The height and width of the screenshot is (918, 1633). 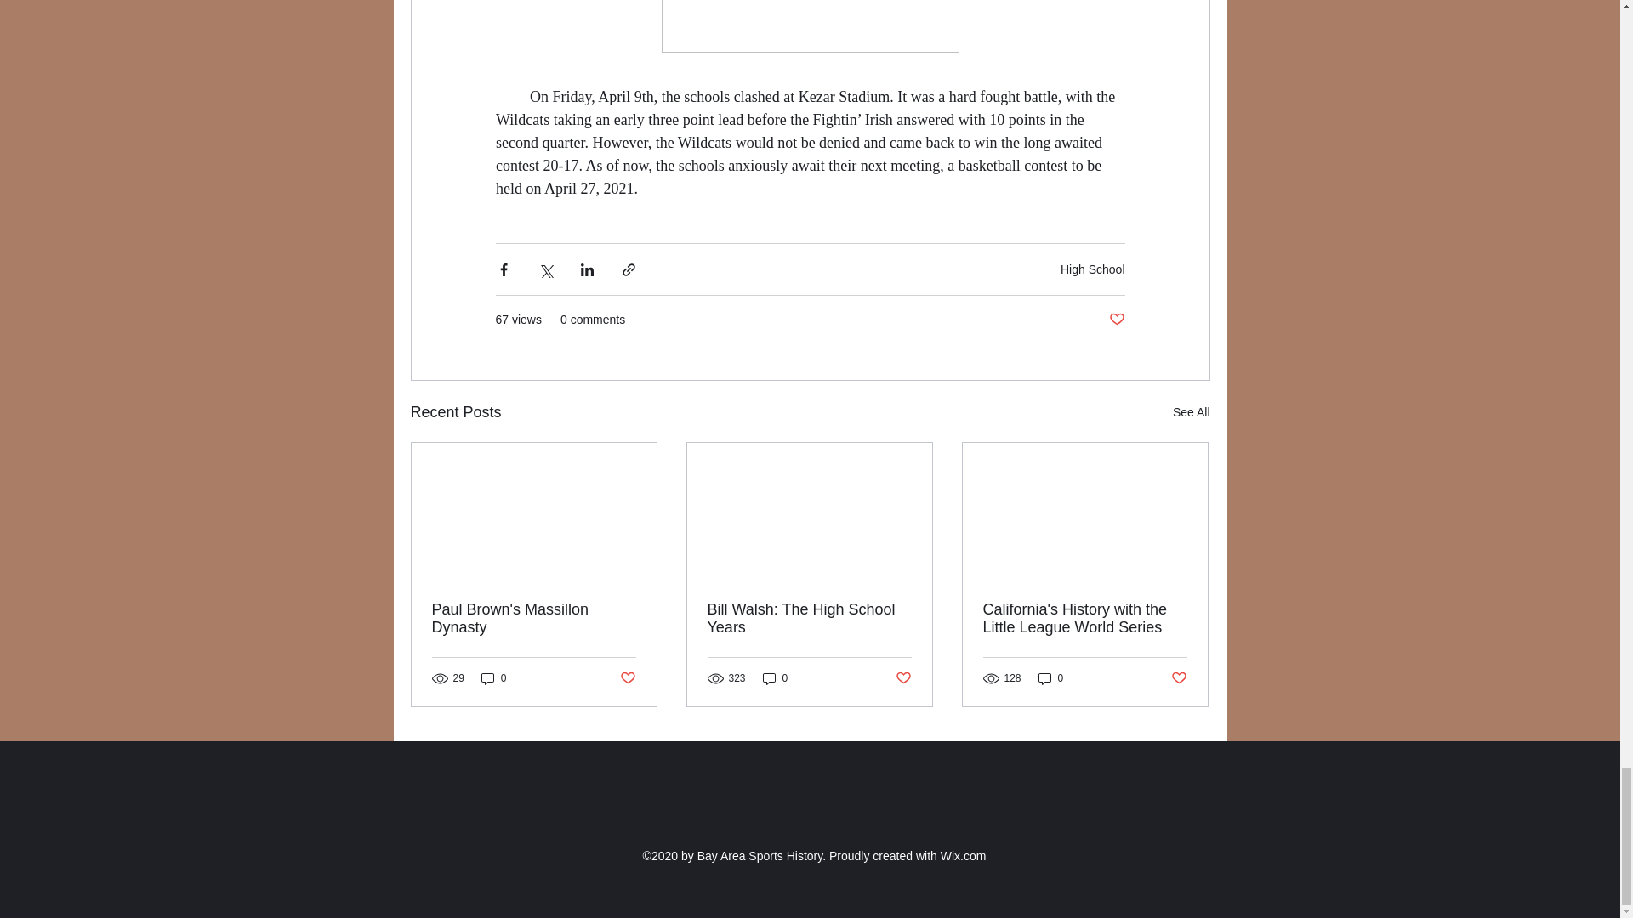 I want to click on High School, so click(x=1092, y=269).